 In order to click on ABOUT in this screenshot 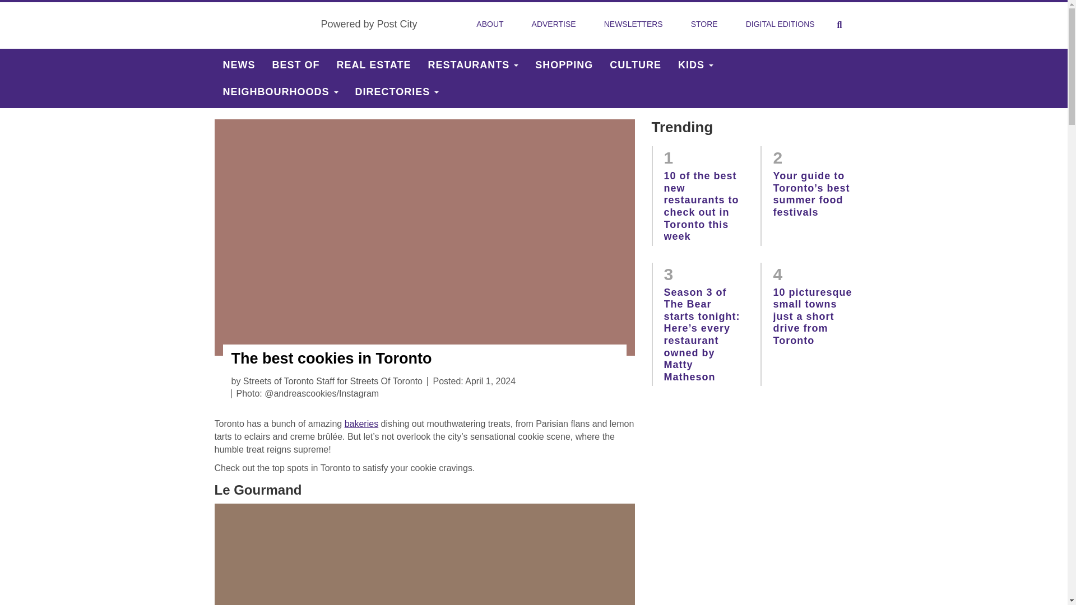, I will do `click(489, 24)`.